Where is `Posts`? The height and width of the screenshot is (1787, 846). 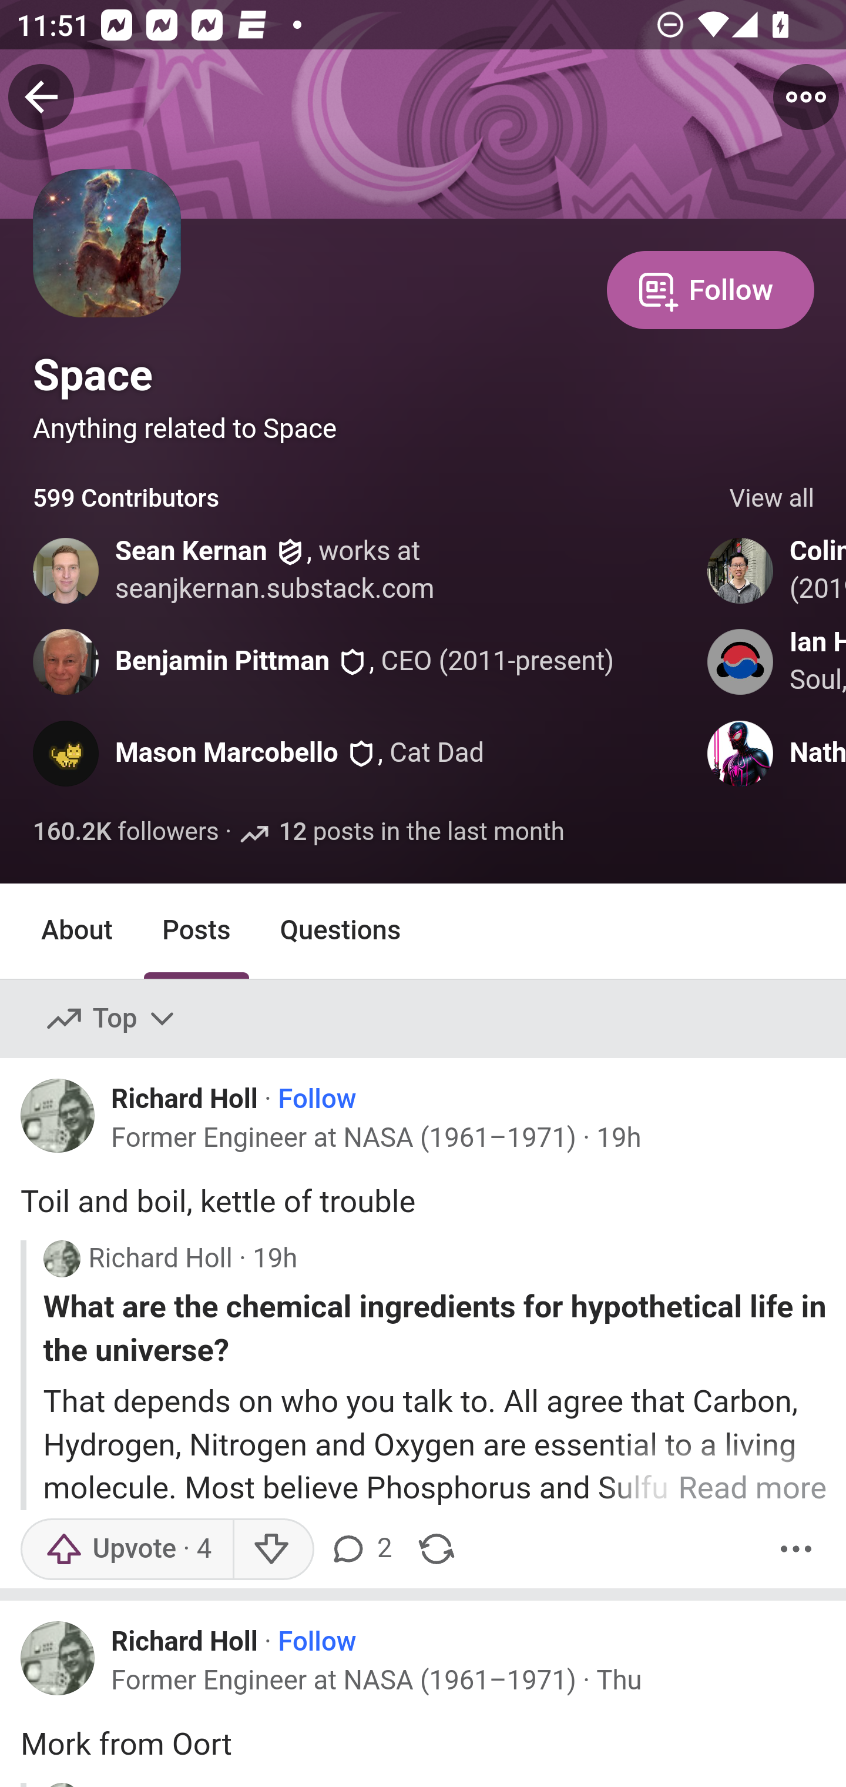
Posts is located at coordinates (196, 931).